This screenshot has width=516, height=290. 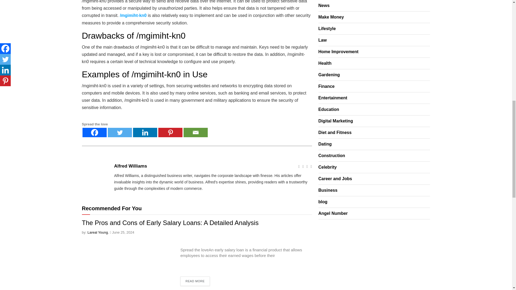 What do you see at coordinates (119, 132) in the screenshot?
I see `Twitter` at bounding box center [119, 132].